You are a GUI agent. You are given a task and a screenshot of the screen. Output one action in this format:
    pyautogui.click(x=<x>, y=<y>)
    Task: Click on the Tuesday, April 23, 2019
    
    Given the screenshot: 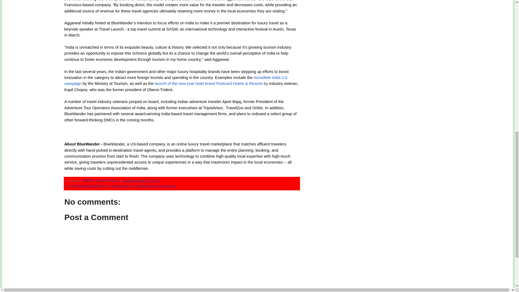 What is the action you would take?
    pyautogui.click(x=141, y=181)
    